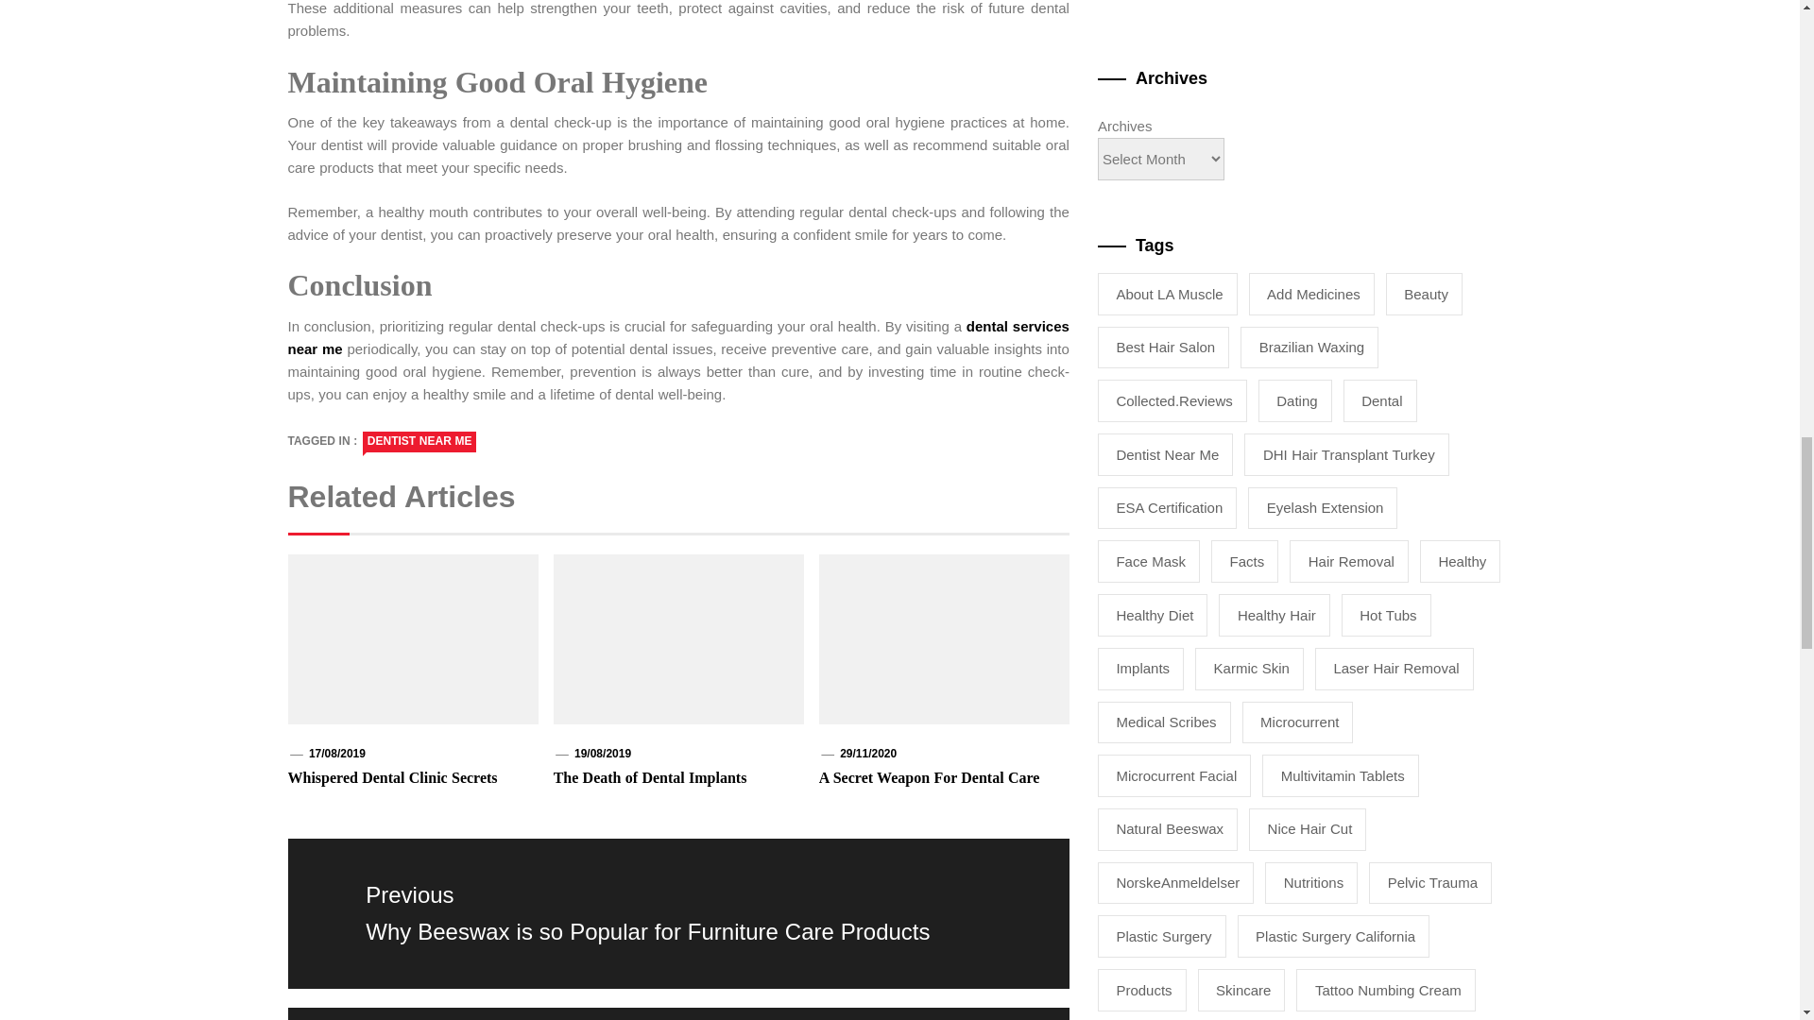 This screenshot has height=1020, width=1814. What do you see at coordinates (650, 777) in the screenshot?
I see `The Death of Dental Implants` at bounding box center [650, 777].